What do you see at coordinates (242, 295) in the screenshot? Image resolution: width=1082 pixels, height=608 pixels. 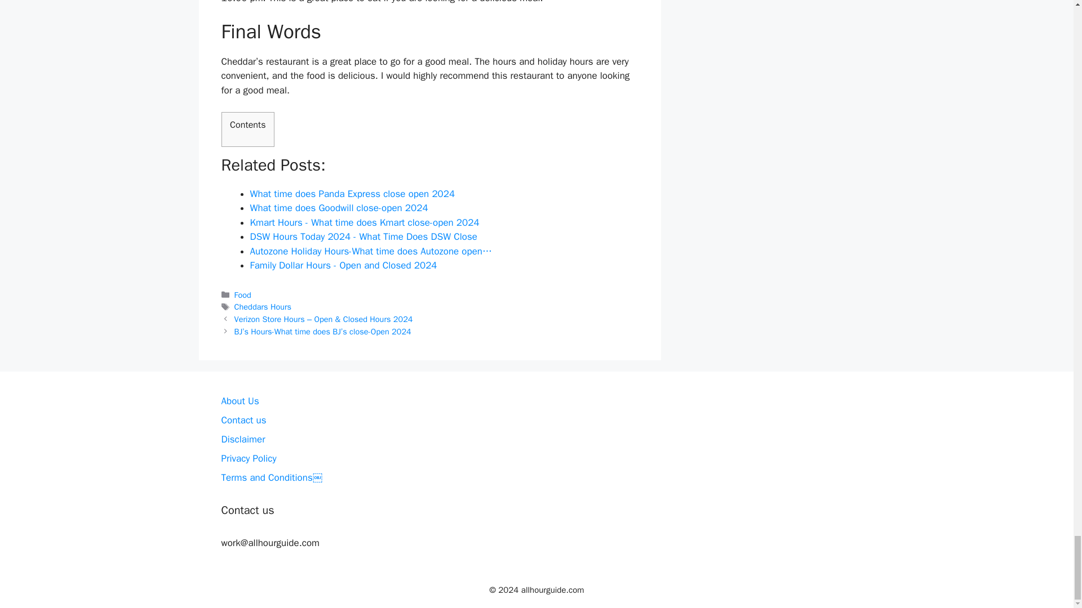 I see `Food` at bounding box center [242, 295].